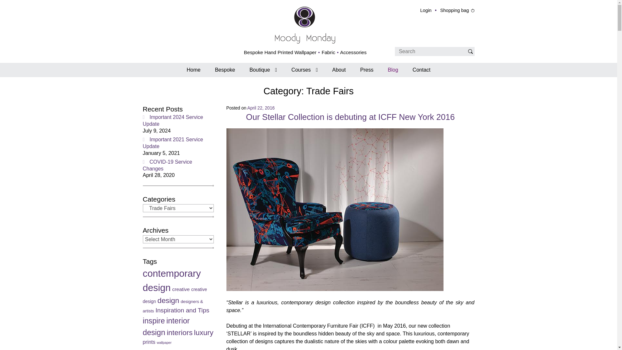 The width and height of the screenshot is (622, 350). I want to click on Shopping bag, so click(457, 10).